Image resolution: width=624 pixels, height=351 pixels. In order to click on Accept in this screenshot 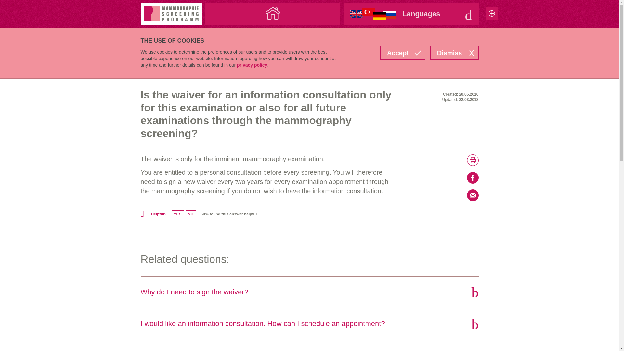, I will do `click(403, 53)`.